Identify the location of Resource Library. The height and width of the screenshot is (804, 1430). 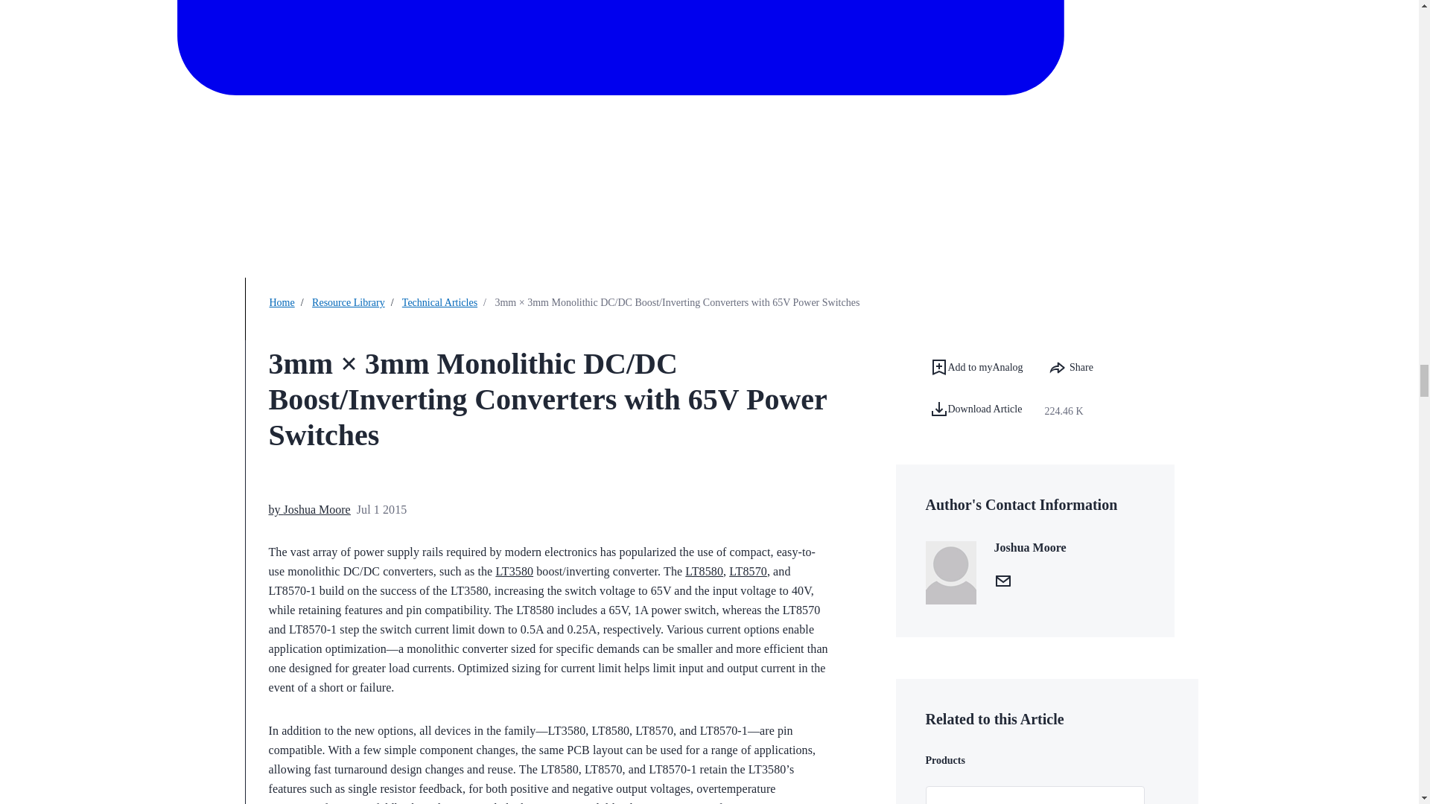
(348, 302).